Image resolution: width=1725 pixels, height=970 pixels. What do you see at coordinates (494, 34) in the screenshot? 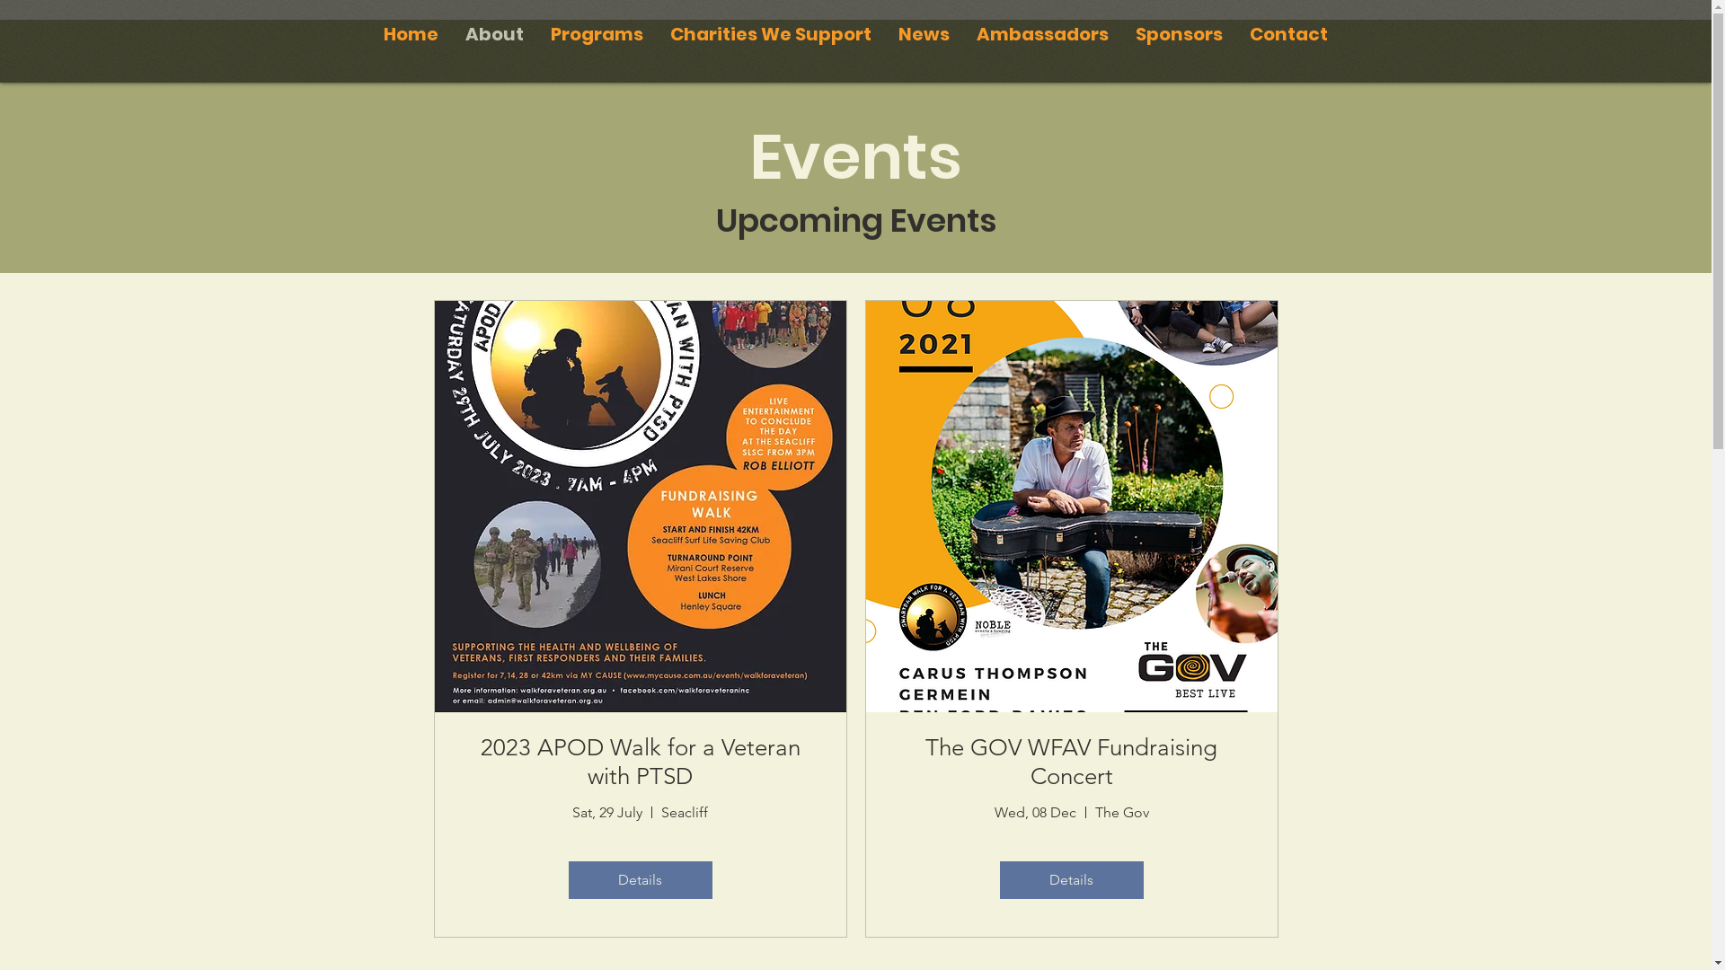
I see `About` at bounding box center [494, 34].